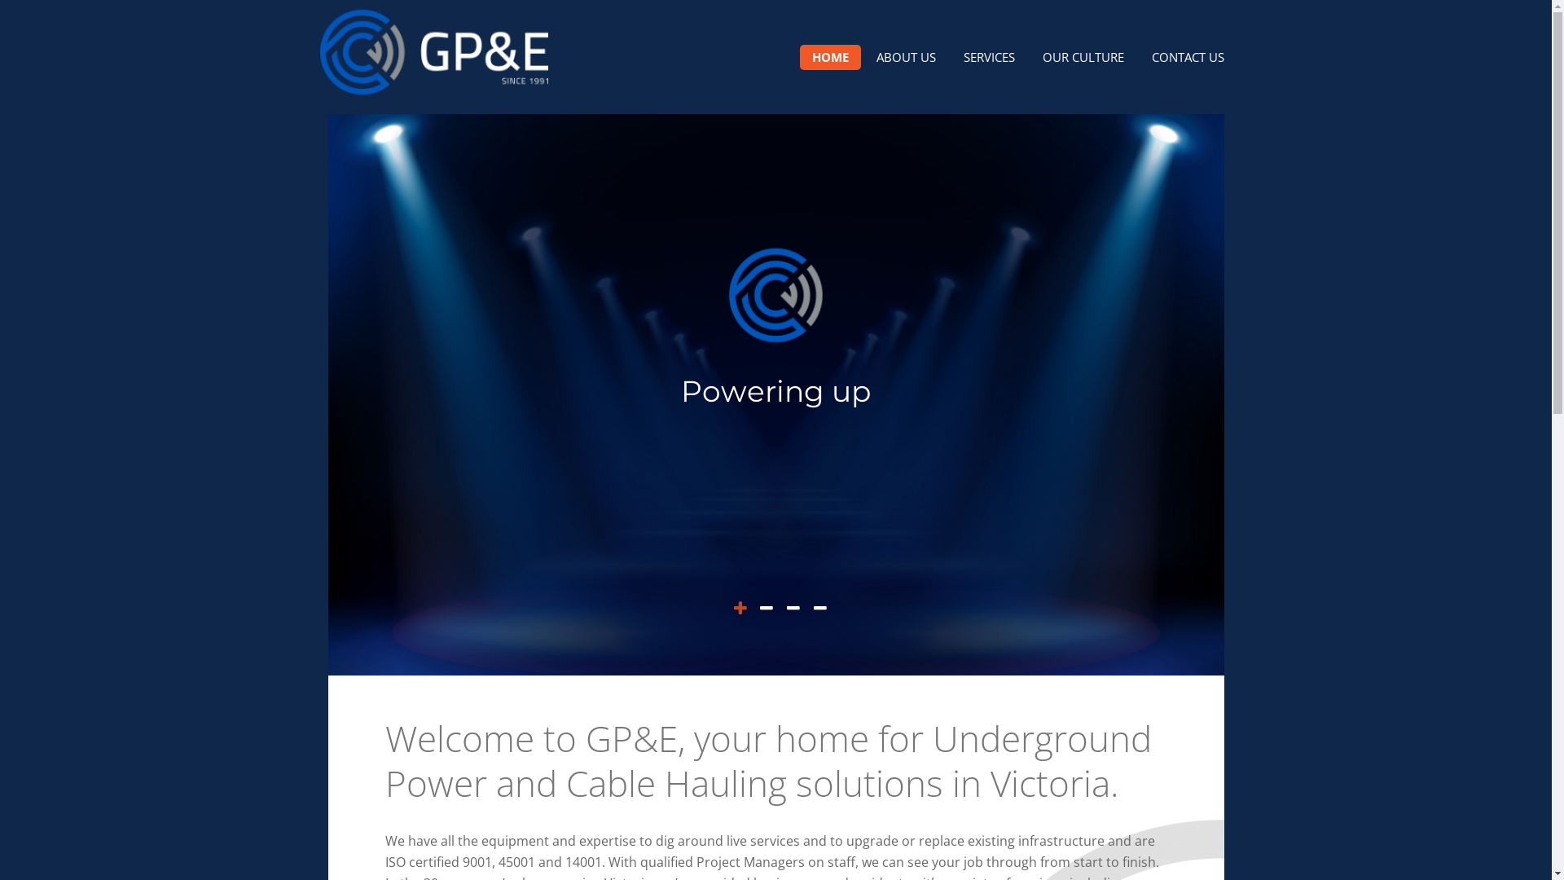  I want to click on SERVICES, so click(989, 57).